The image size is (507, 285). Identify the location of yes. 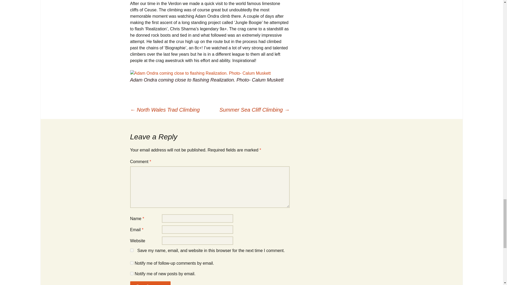
(132, 250).